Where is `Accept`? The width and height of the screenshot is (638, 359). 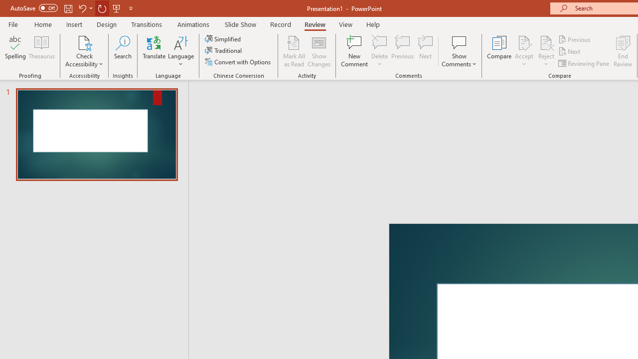 Accept is located at coordinates (524, 51).